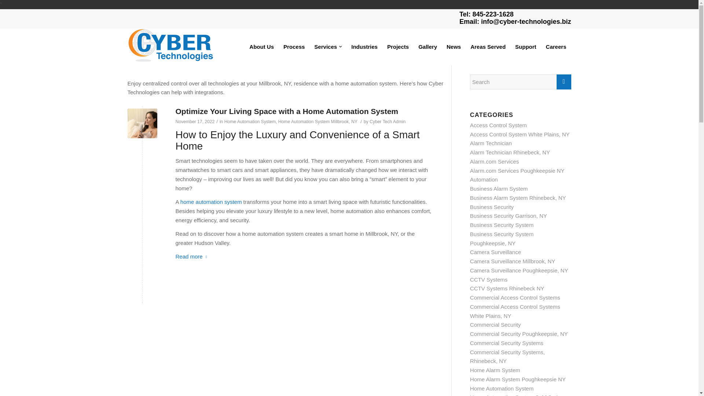 This screenshot has width=704, height=396. What do you see at coordinates (192, 257) in the screenshot?
I see `Read more` at bounding box center [192, 257].